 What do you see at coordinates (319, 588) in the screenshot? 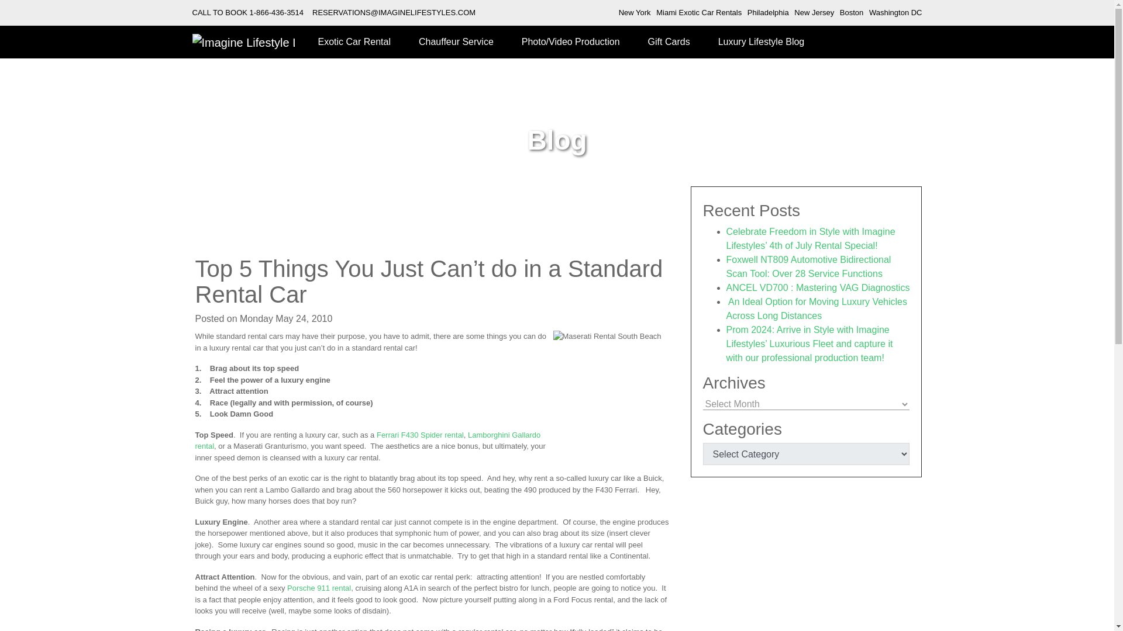
I see `Porsche 911 rental` at bounding box center [319, 588].